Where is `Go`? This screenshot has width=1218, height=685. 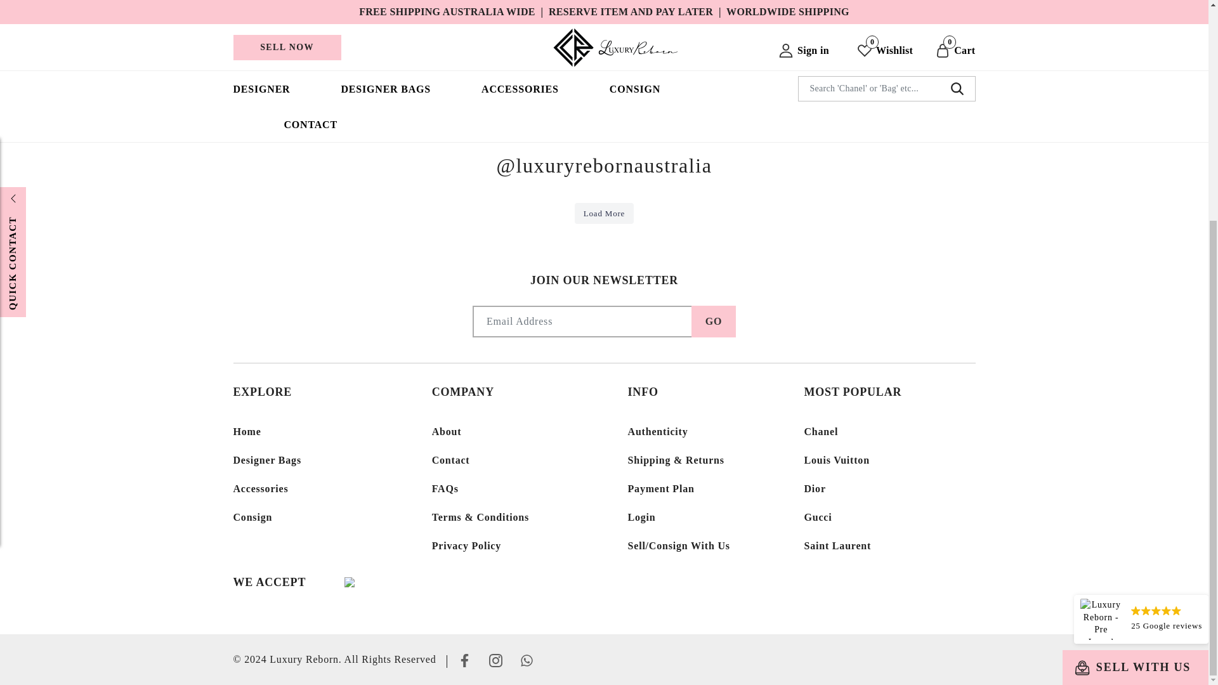 Go is located at coordinates (713, 321).